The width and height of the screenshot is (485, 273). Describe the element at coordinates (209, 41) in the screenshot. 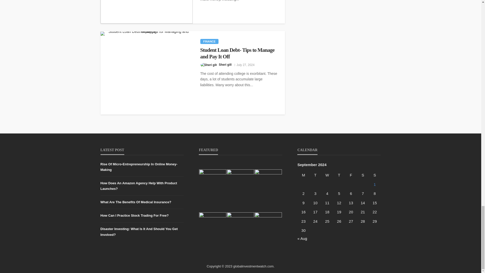

I see `Finance` at that location.